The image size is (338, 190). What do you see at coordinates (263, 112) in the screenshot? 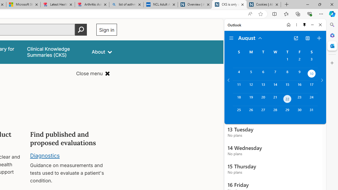
I see `Tuesday, August 27, 2024. ` at bounding box center [263, 112].